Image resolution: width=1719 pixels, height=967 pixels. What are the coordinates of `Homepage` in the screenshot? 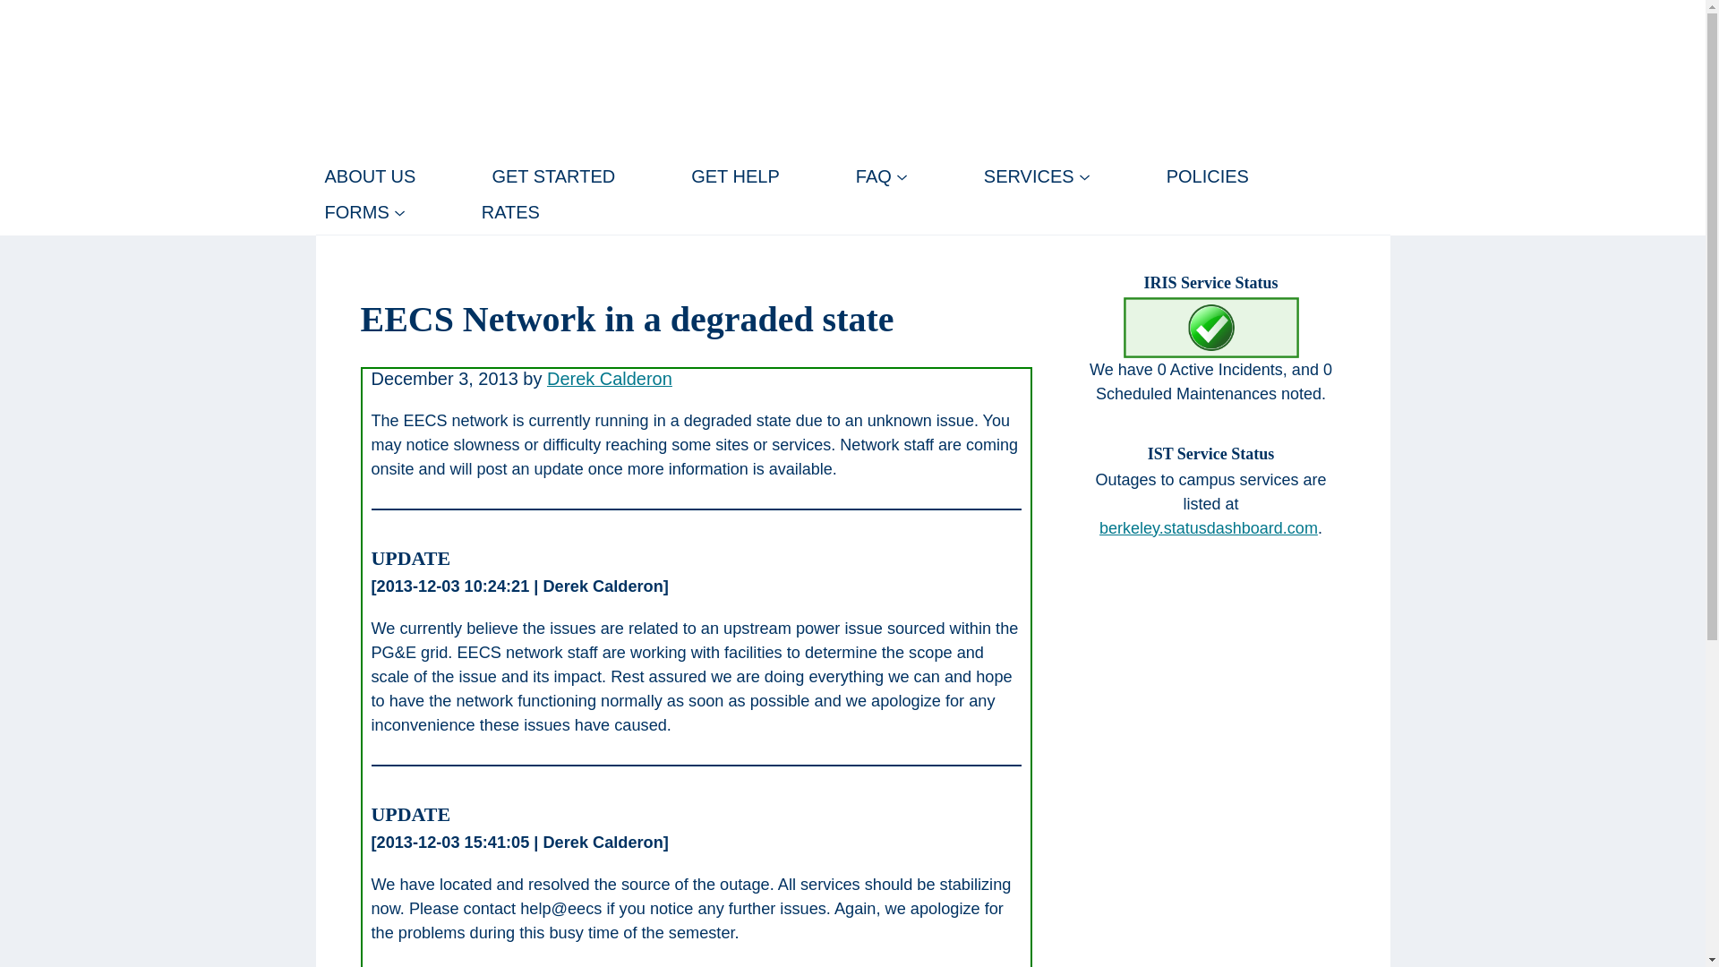 It's located at (353, 79).